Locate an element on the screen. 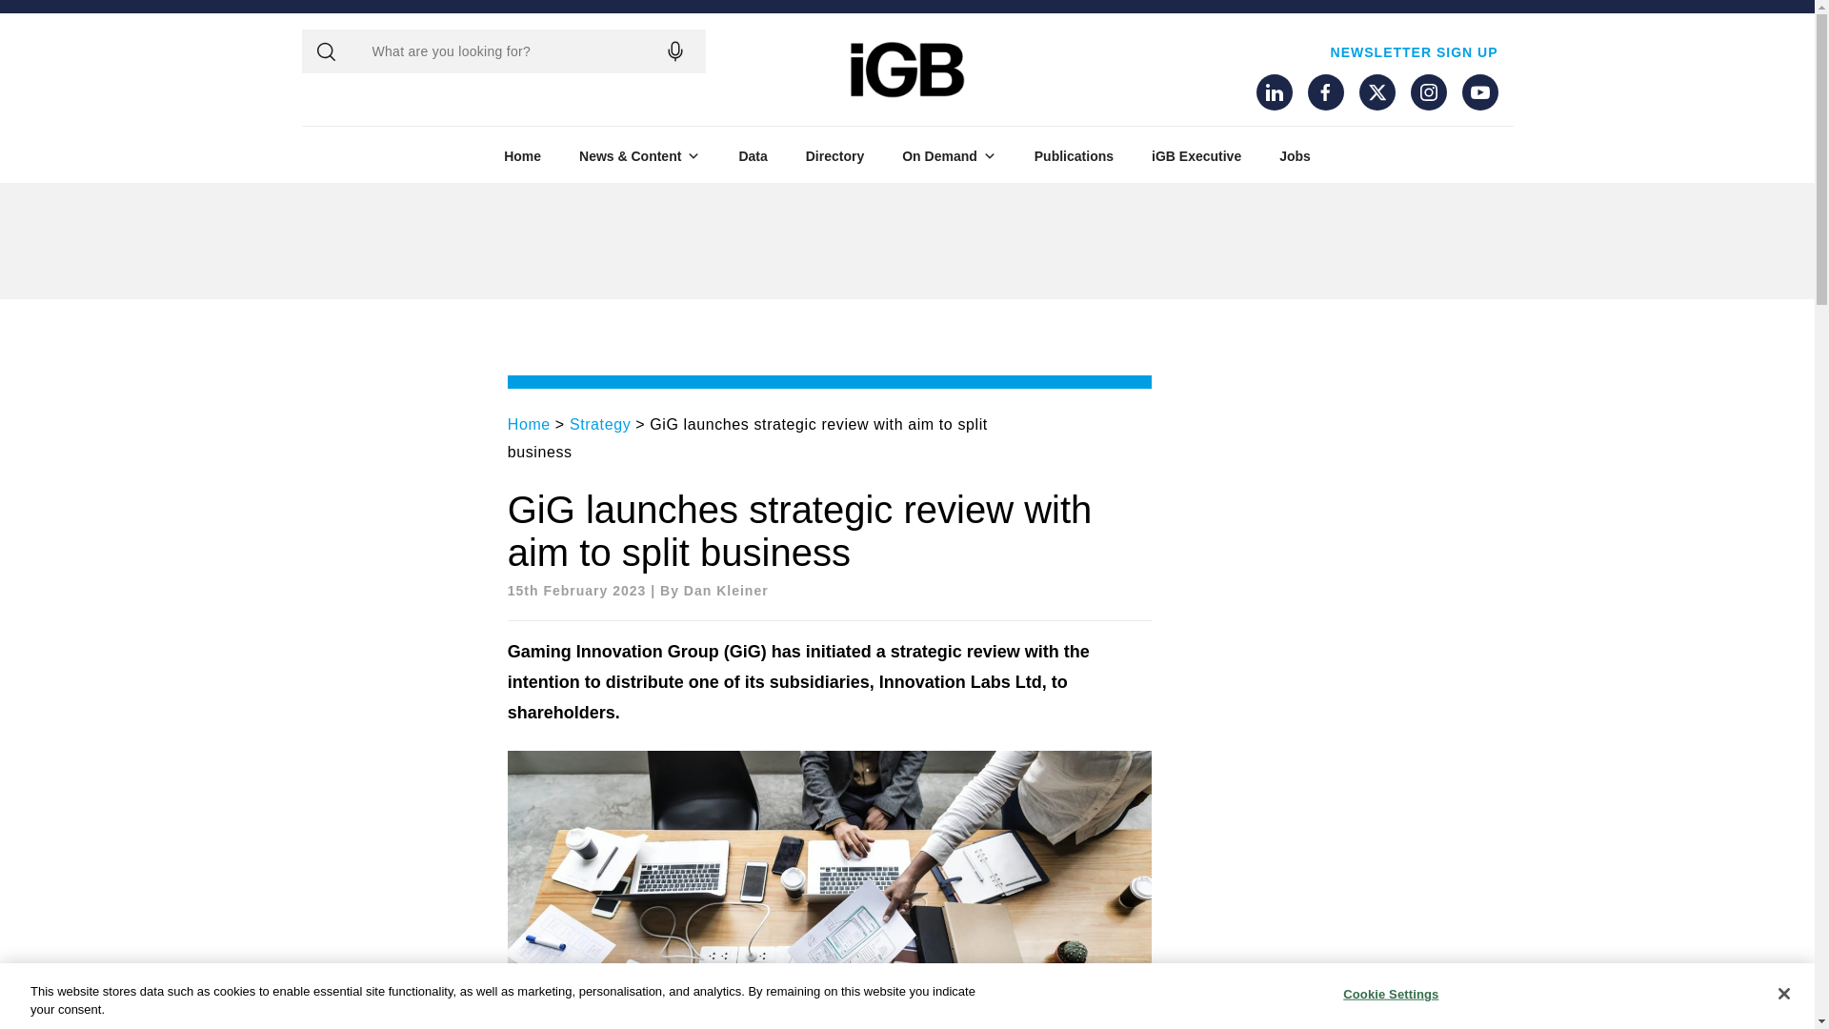 This screenshot has width=1829, height=1029. Instagram is located at coordinates (1428, 91).